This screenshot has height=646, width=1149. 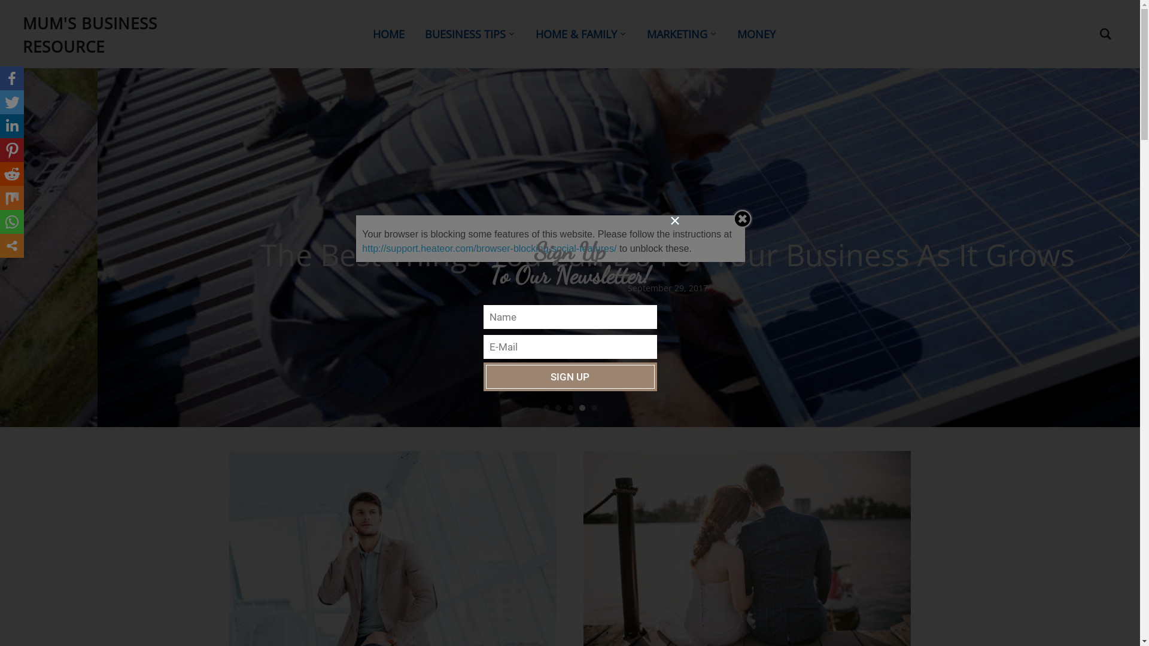 I want to click on Facebook, so click(x=12, y=78).